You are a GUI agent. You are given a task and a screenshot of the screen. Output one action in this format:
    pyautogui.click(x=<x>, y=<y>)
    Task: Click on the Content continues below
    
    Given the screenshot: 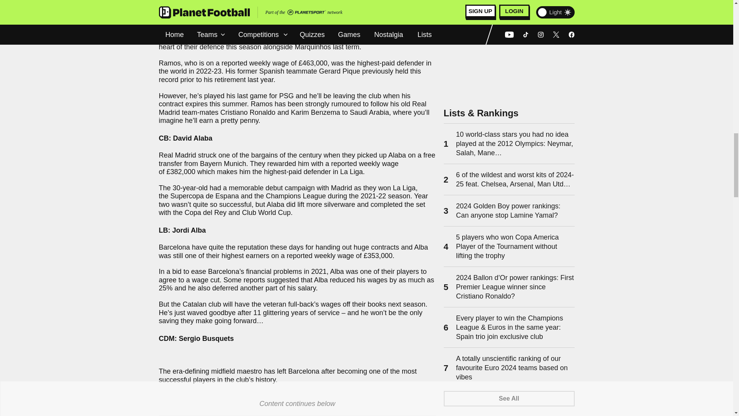 What is the action you would take?
    pyautogui.click(x=297, y=404)
    